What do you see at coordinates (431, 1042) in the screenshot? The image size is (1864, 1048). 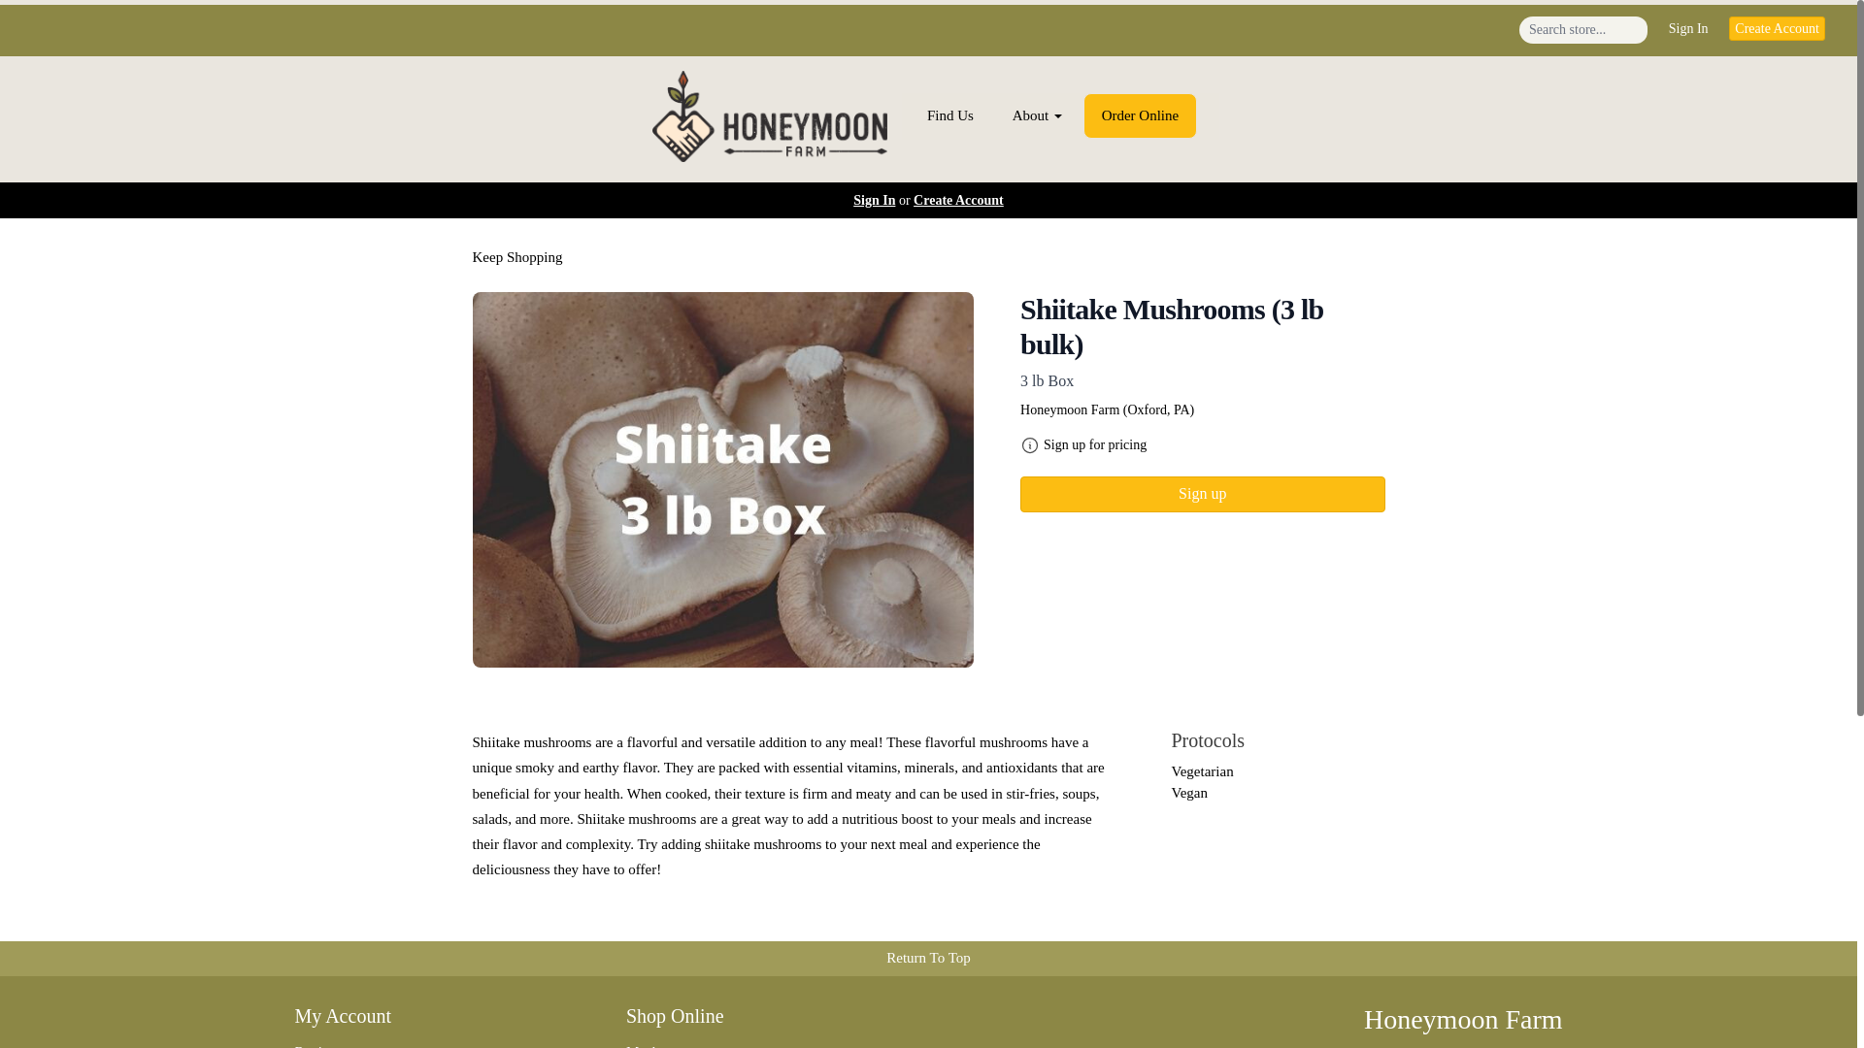 I see `Register` at bounding box center [431, 1042].